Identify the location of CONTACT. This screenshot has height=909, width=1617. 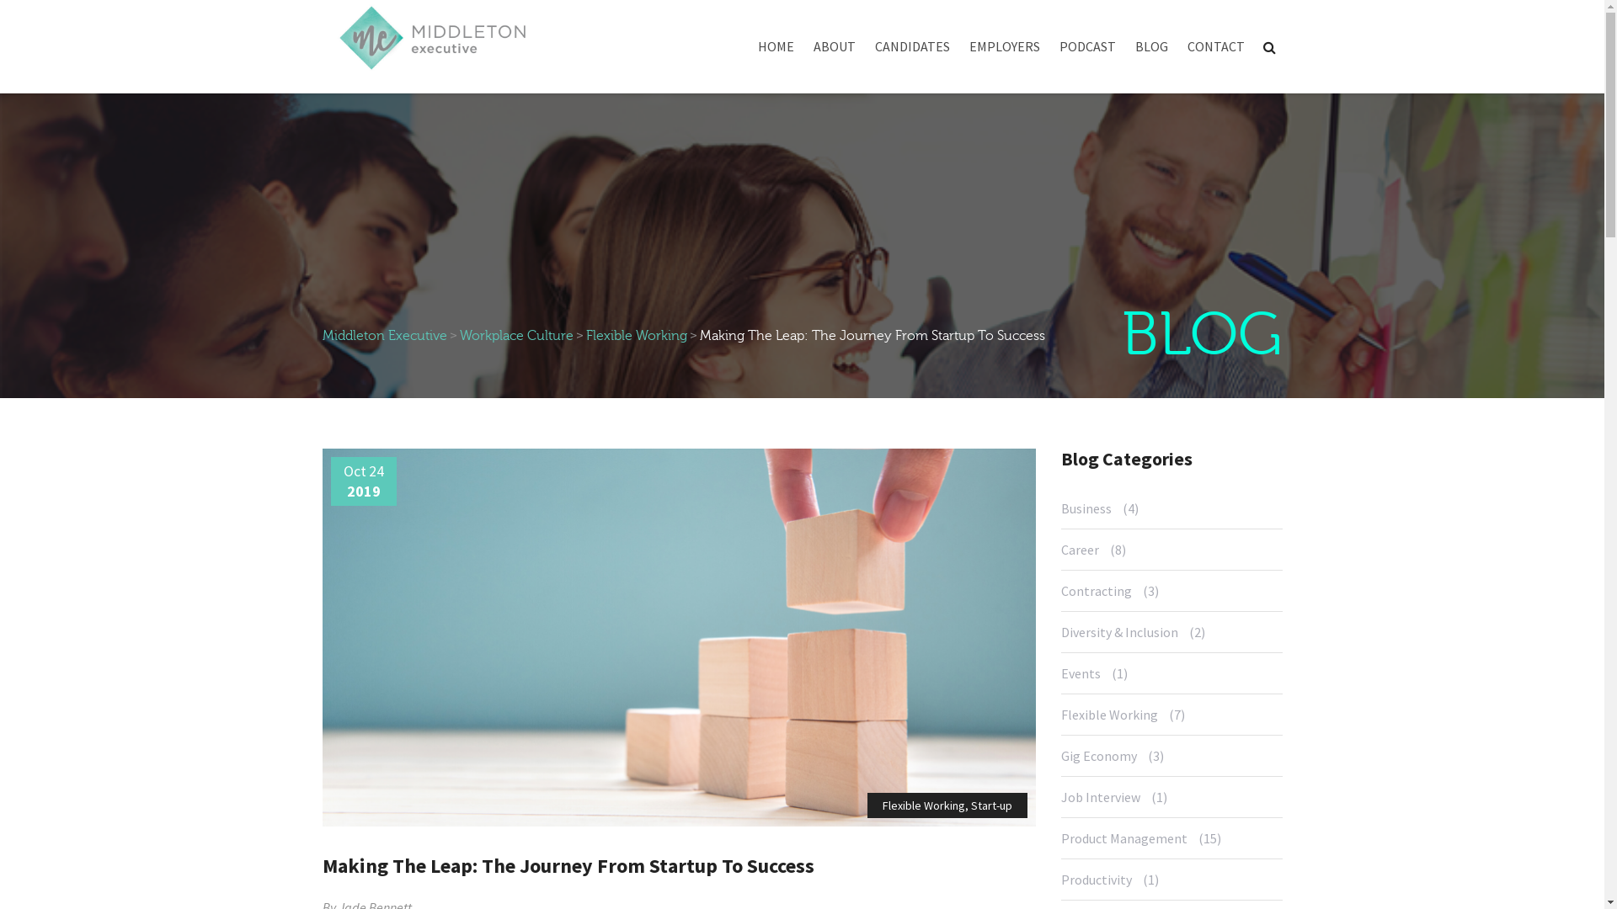
(1216, 52).